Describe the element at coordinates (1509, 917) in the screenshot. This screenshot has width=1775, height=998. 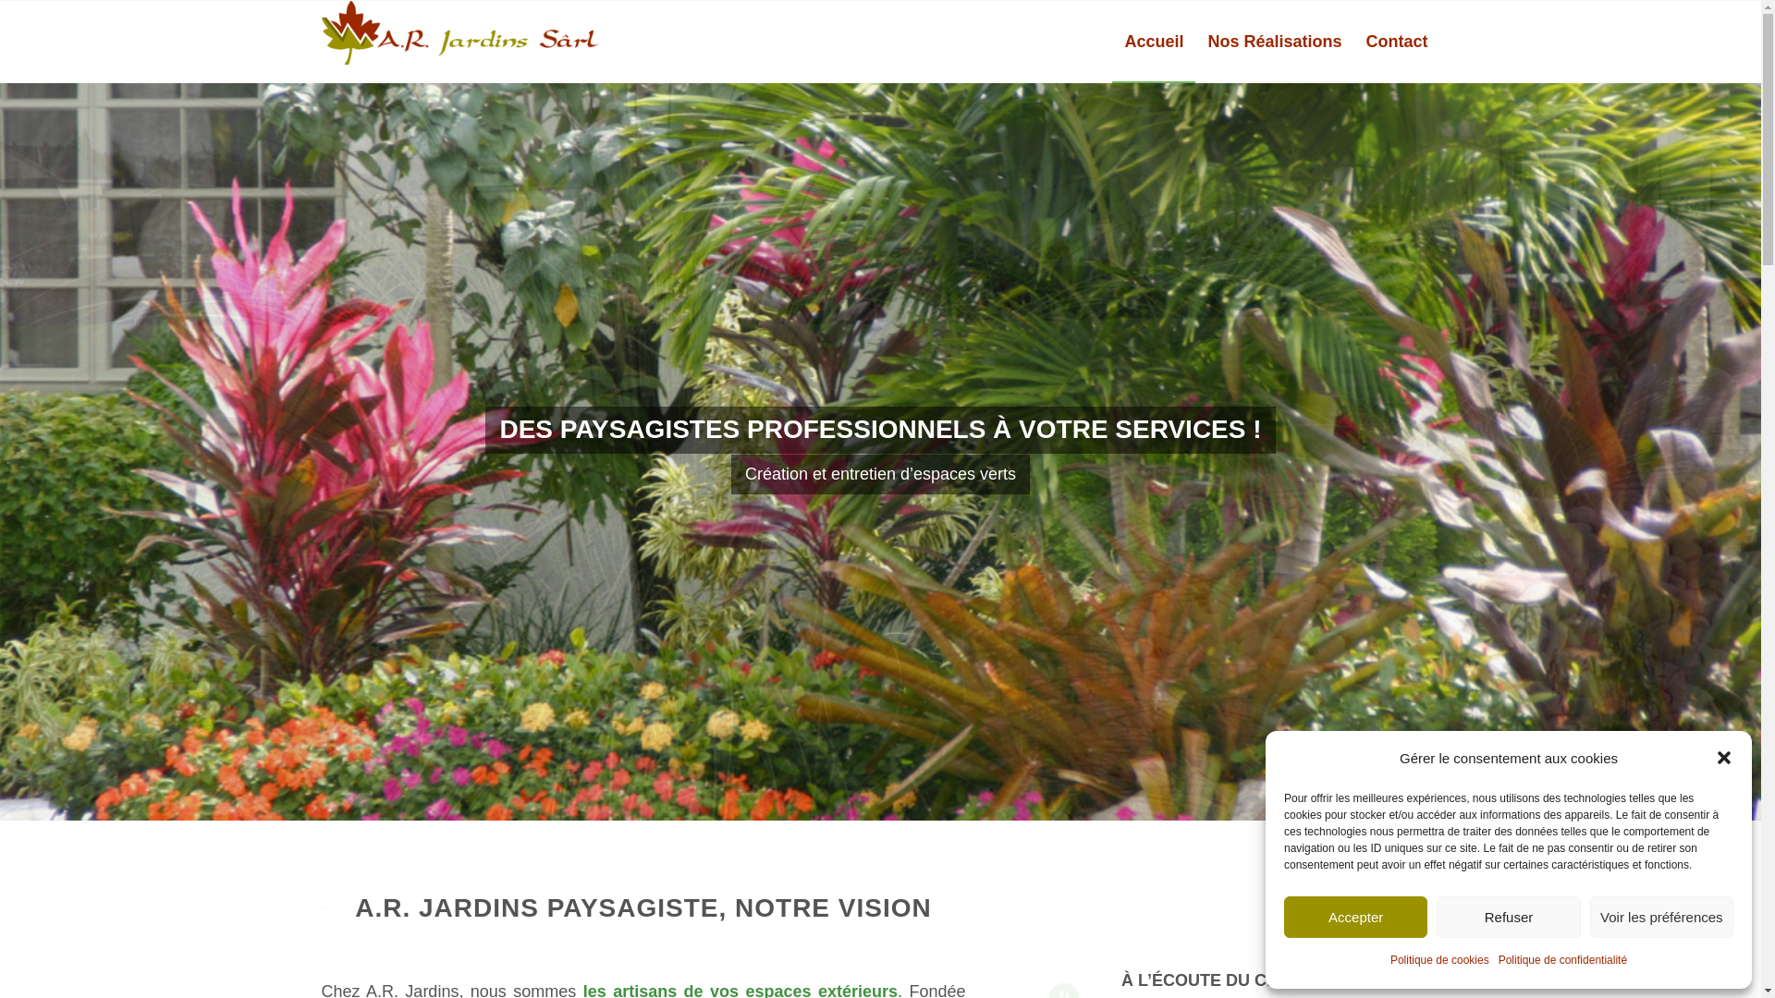
I see `Refuser` at that location.